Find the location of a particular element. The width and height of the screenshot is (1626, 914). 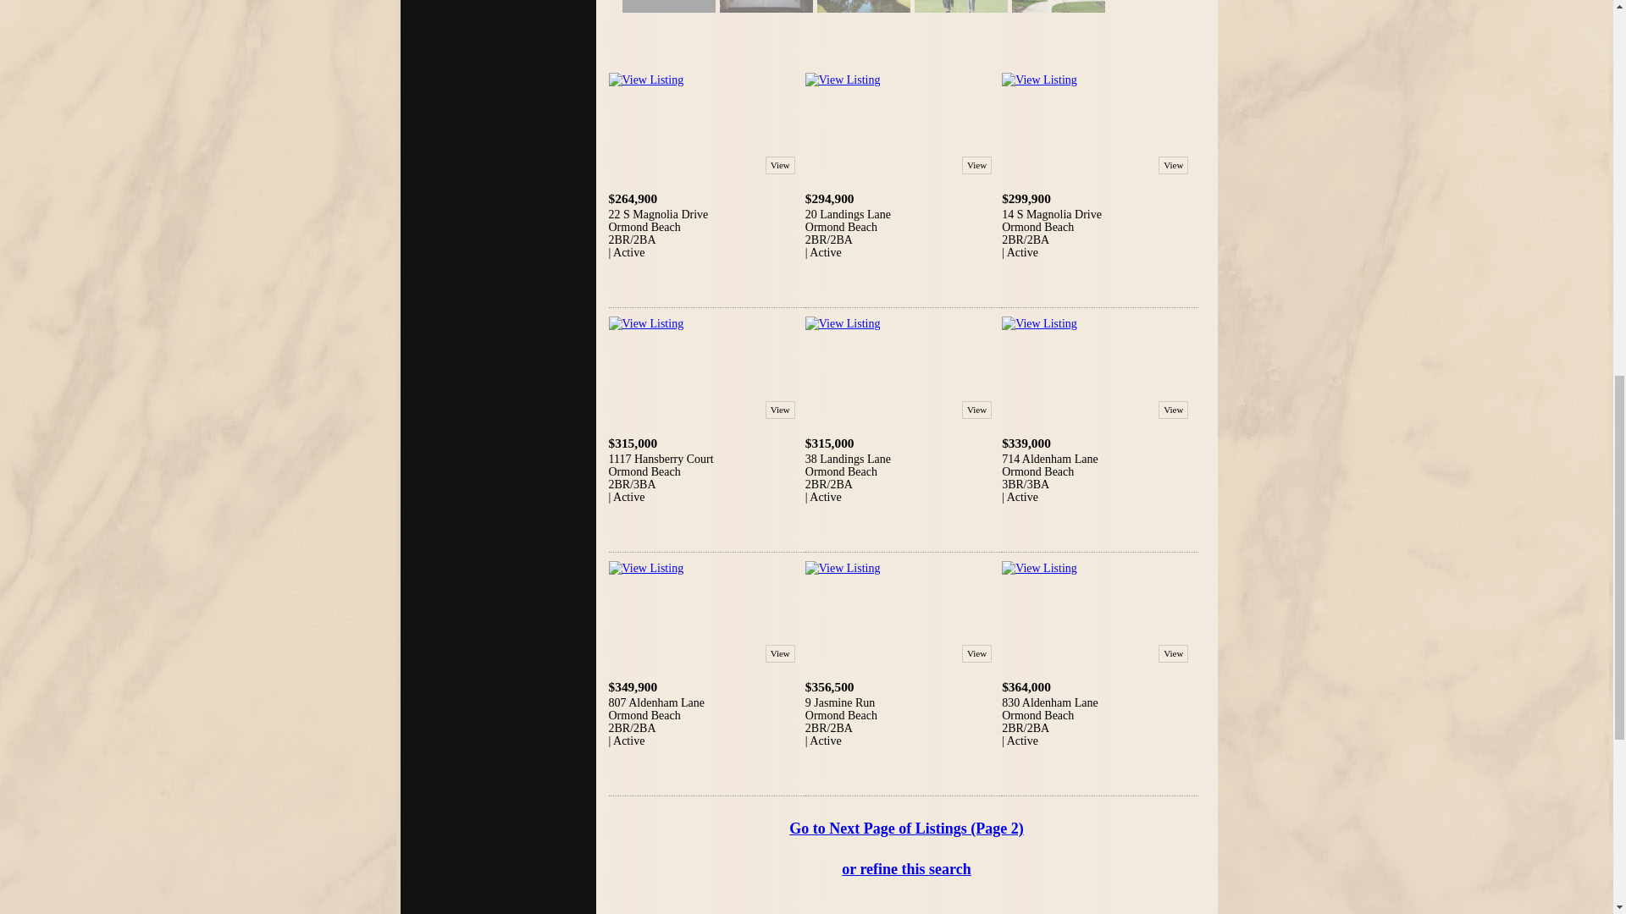

View Listing is located at coordinates (843, 323).